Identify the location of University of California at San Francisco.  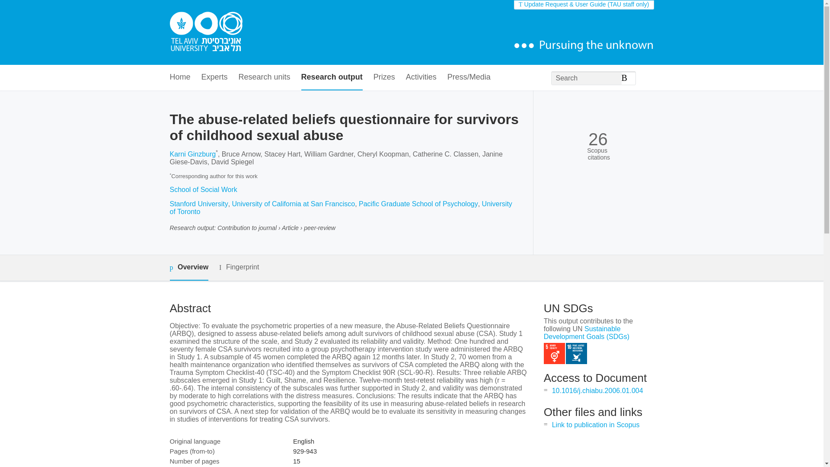
(294, 204).